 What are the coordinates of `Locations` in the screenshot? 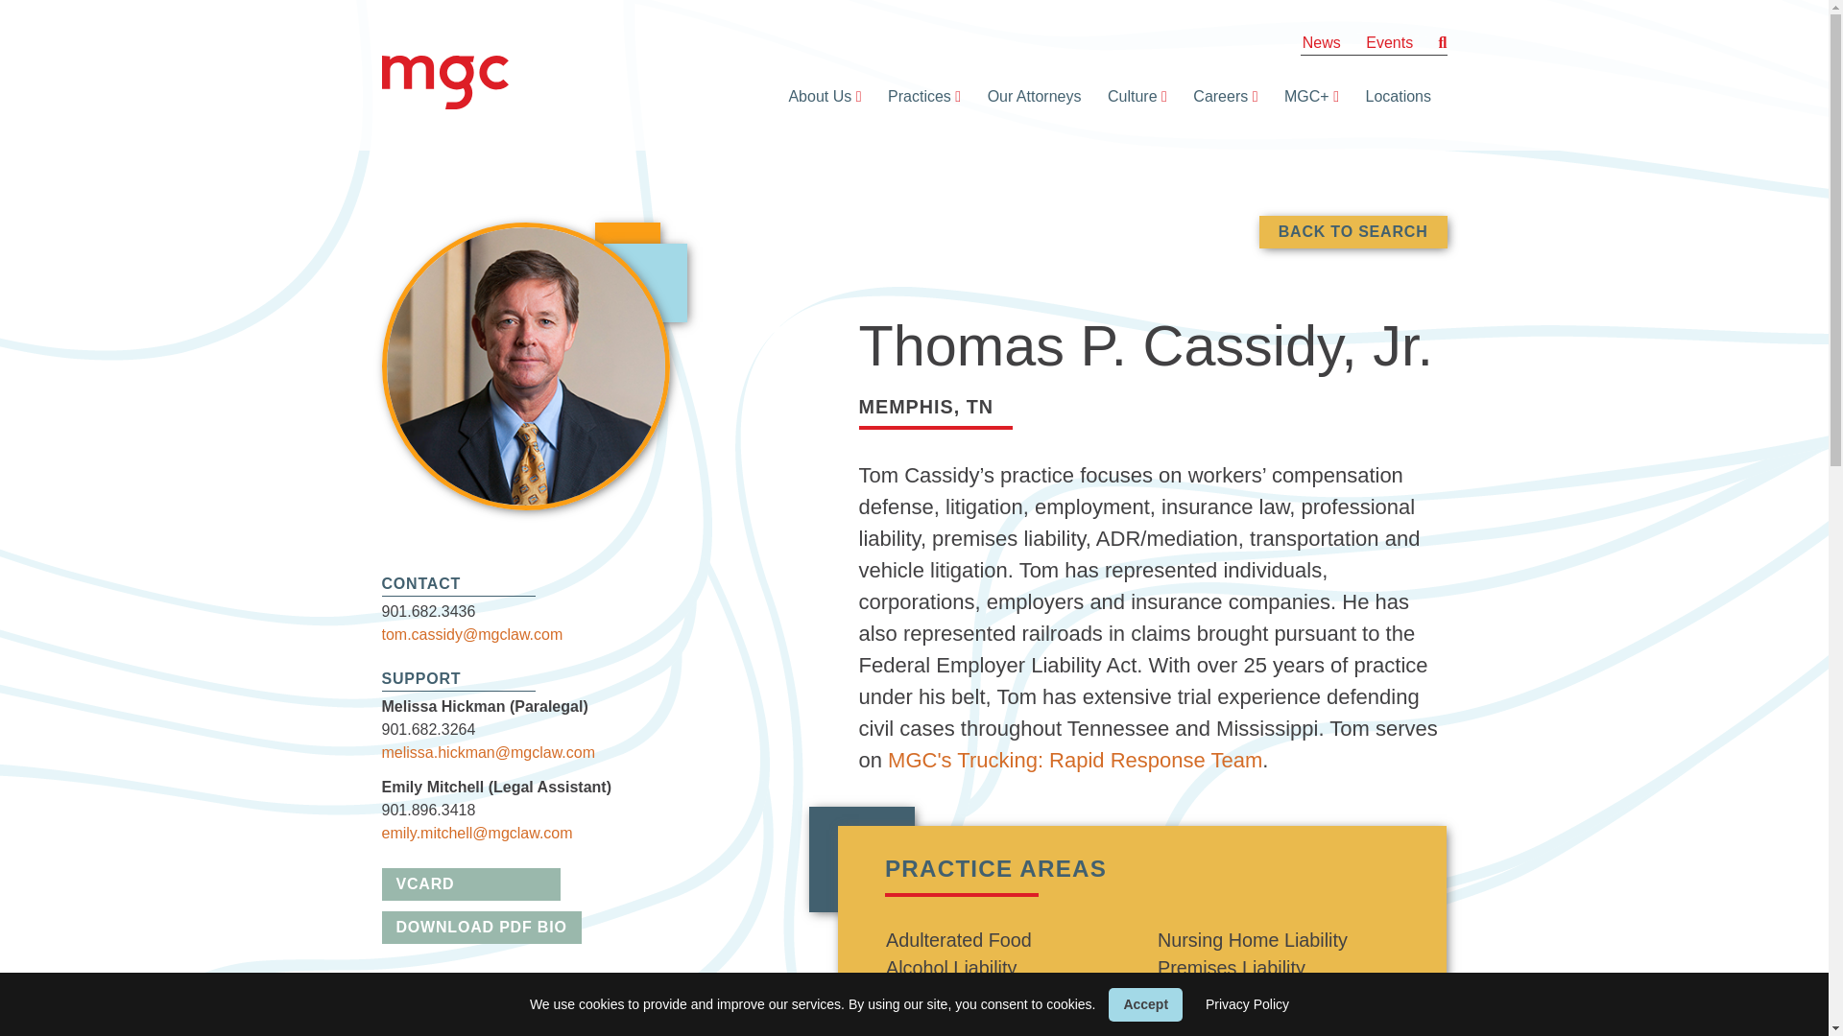 It's located at (1393, 96).